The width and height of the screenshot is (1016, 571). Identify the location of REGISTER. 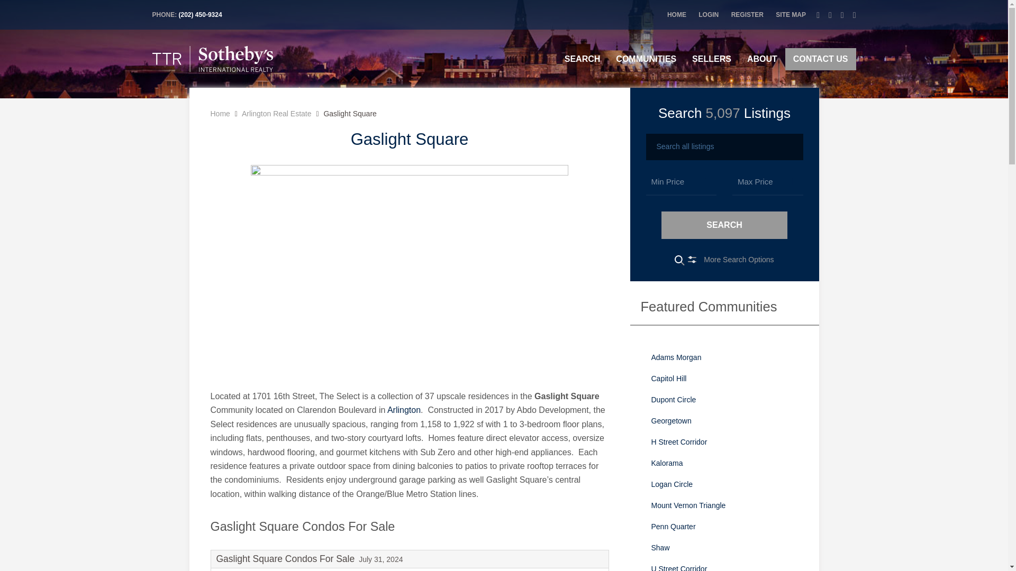
(747, 14).